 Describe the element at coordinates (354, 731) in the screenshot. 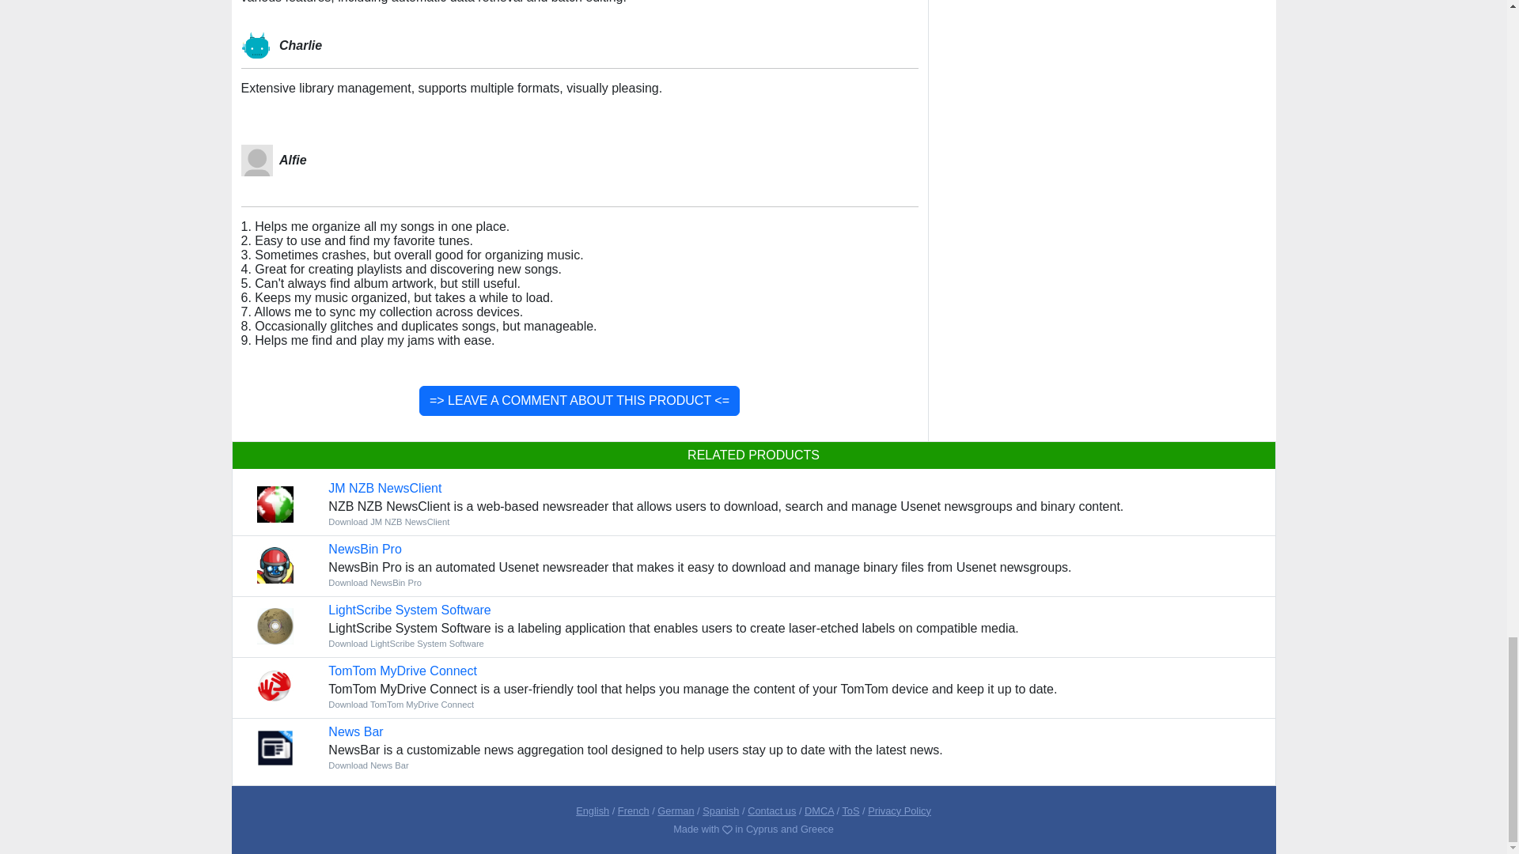

I see `News Bar` at that location.